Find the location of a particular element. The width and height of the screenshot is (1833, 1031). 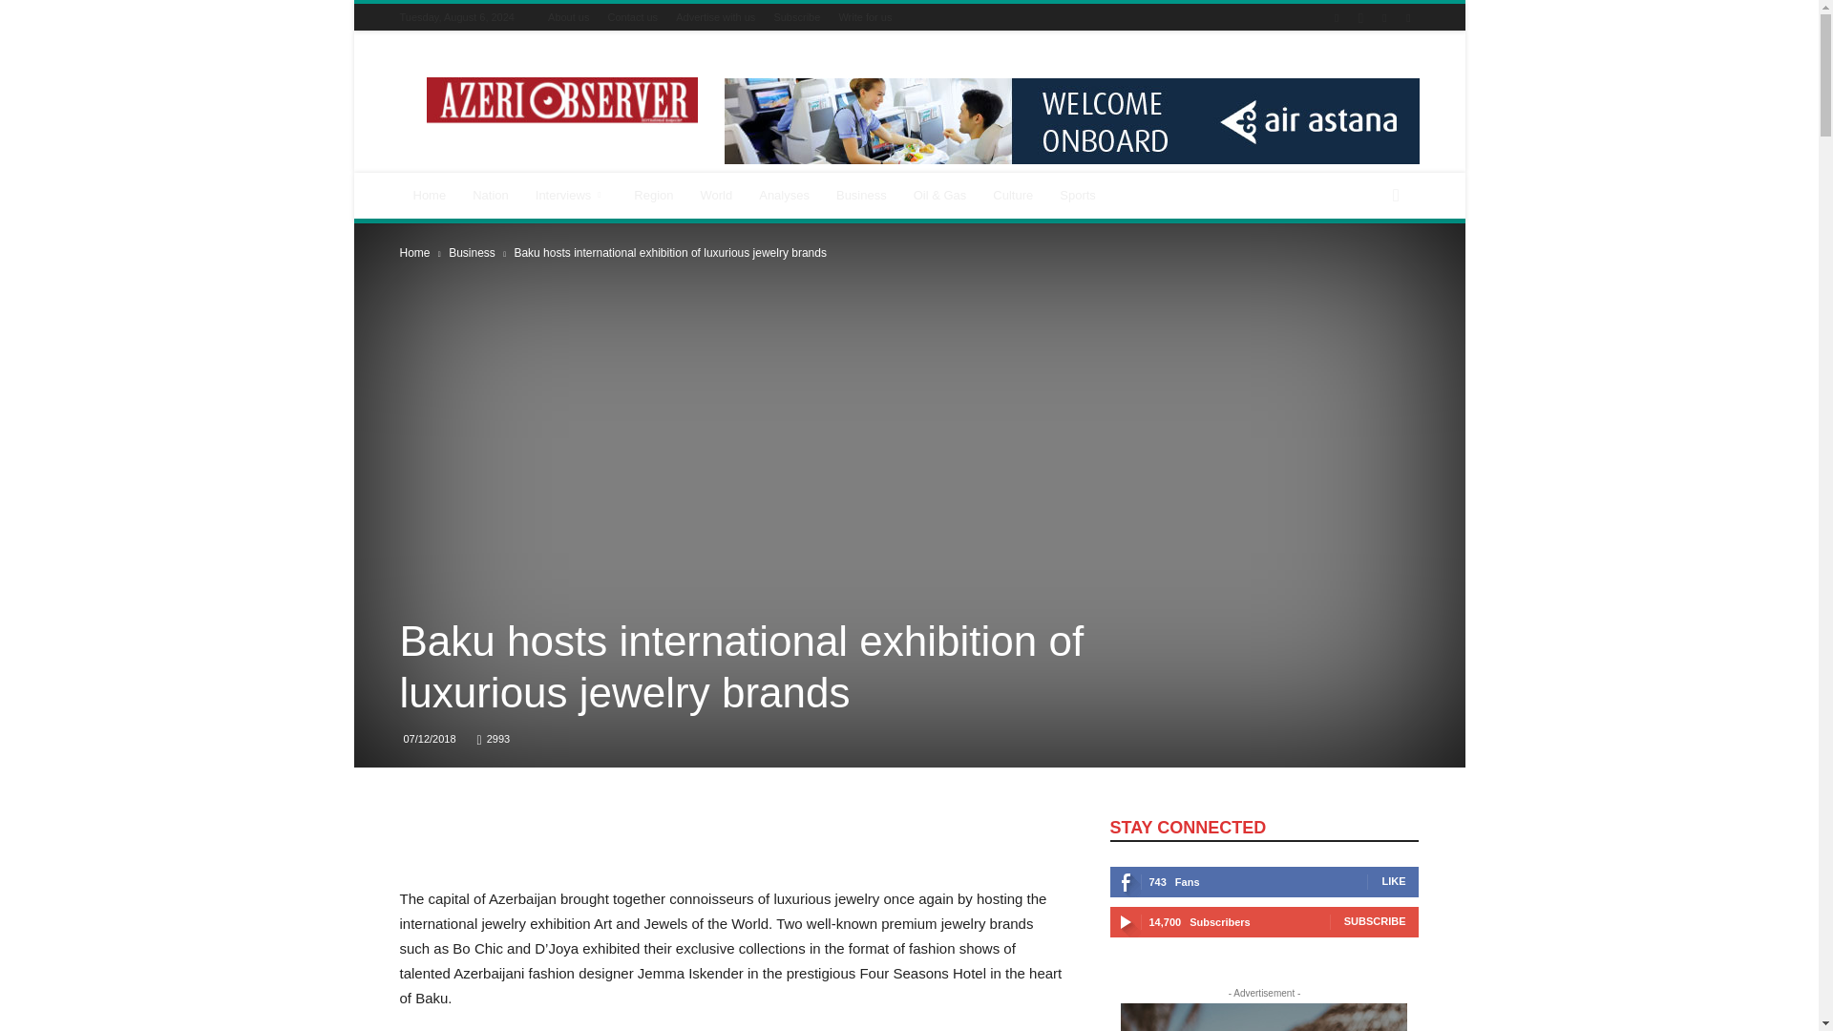

World is located at coordinates (716, 195).